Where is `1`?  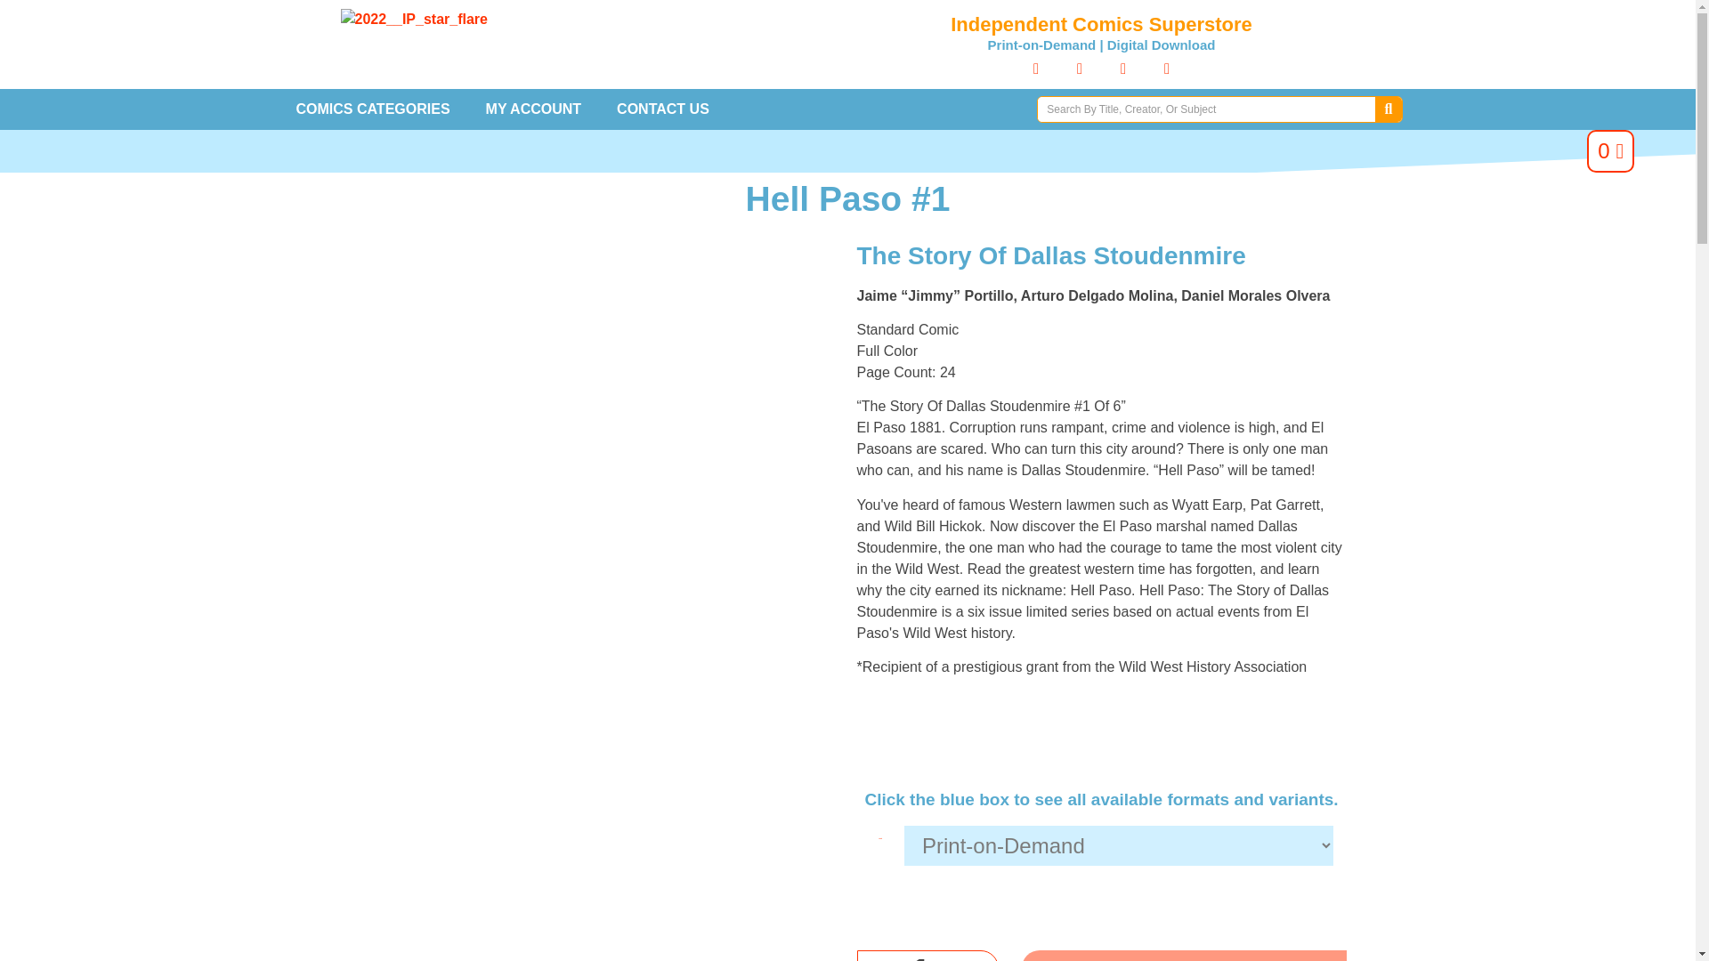 1 is located at coordinates (927, 956).